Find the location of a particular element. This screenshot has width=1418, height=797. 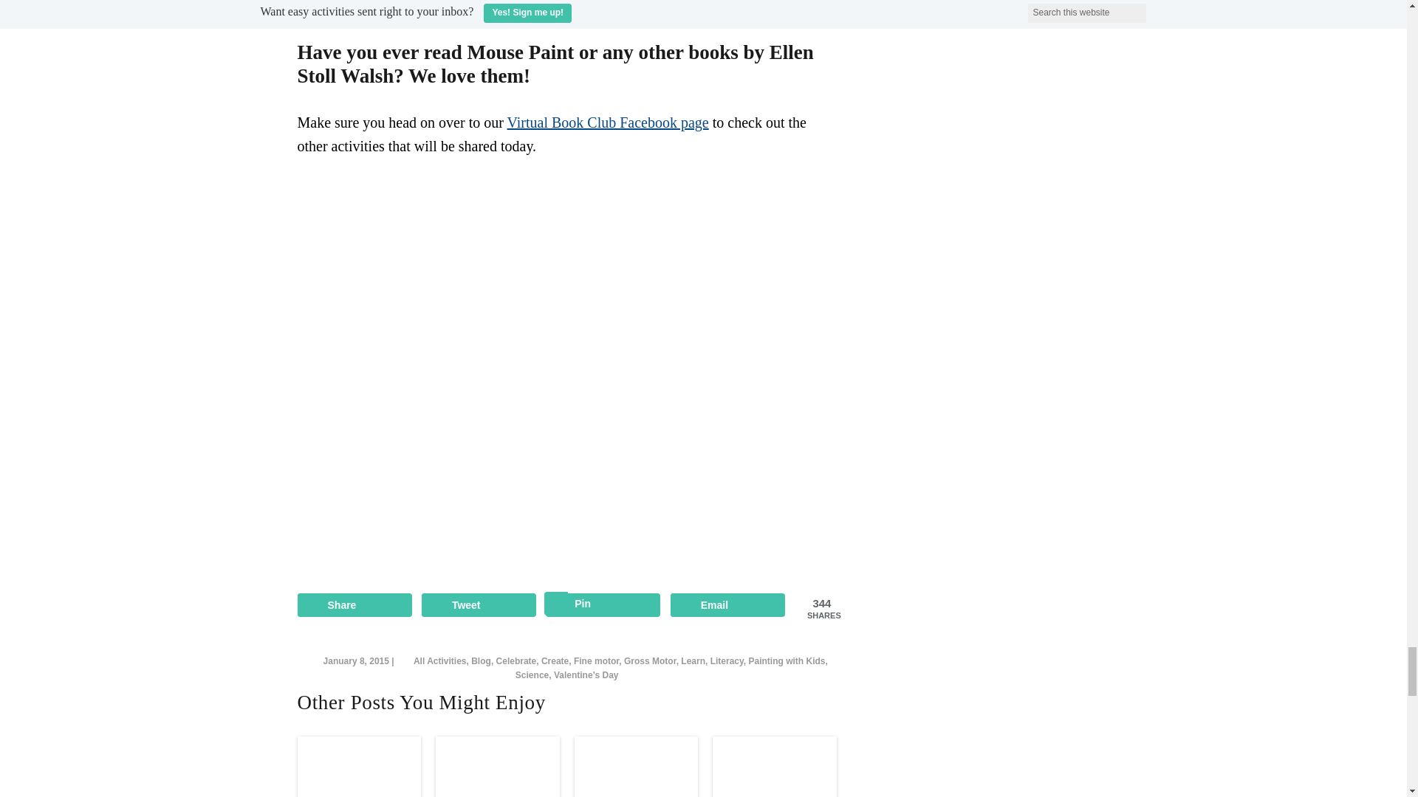

Share on X is located at coordinates (479, 604).